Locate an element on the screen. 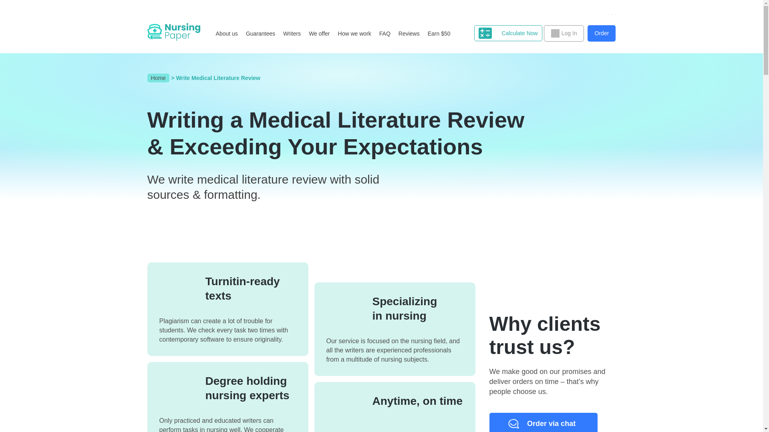 The image size is (769, 432). Calculate Now is located at coordinates (508, 33).